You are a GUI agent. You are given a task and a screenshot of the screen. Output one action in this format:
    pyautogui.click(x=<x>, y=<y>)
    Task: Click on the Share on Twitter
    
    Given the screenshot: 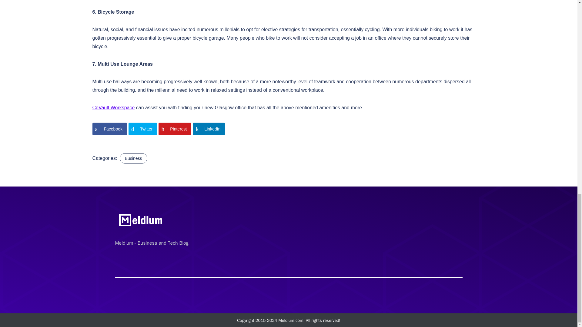 What is the action you would take?
    pyautogui.click(x=143, y=129)
    